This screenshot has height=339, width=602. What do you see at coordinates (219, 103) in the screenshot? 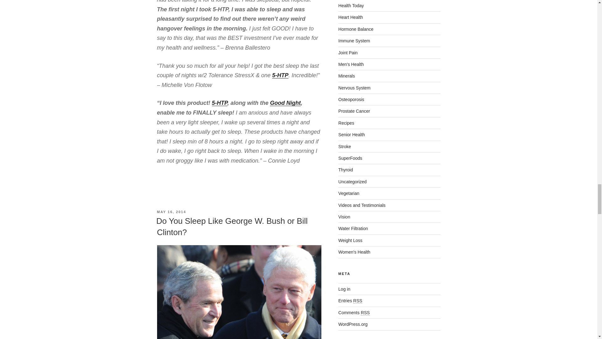
I see `5-HTP` at bounding box center [219, 103].